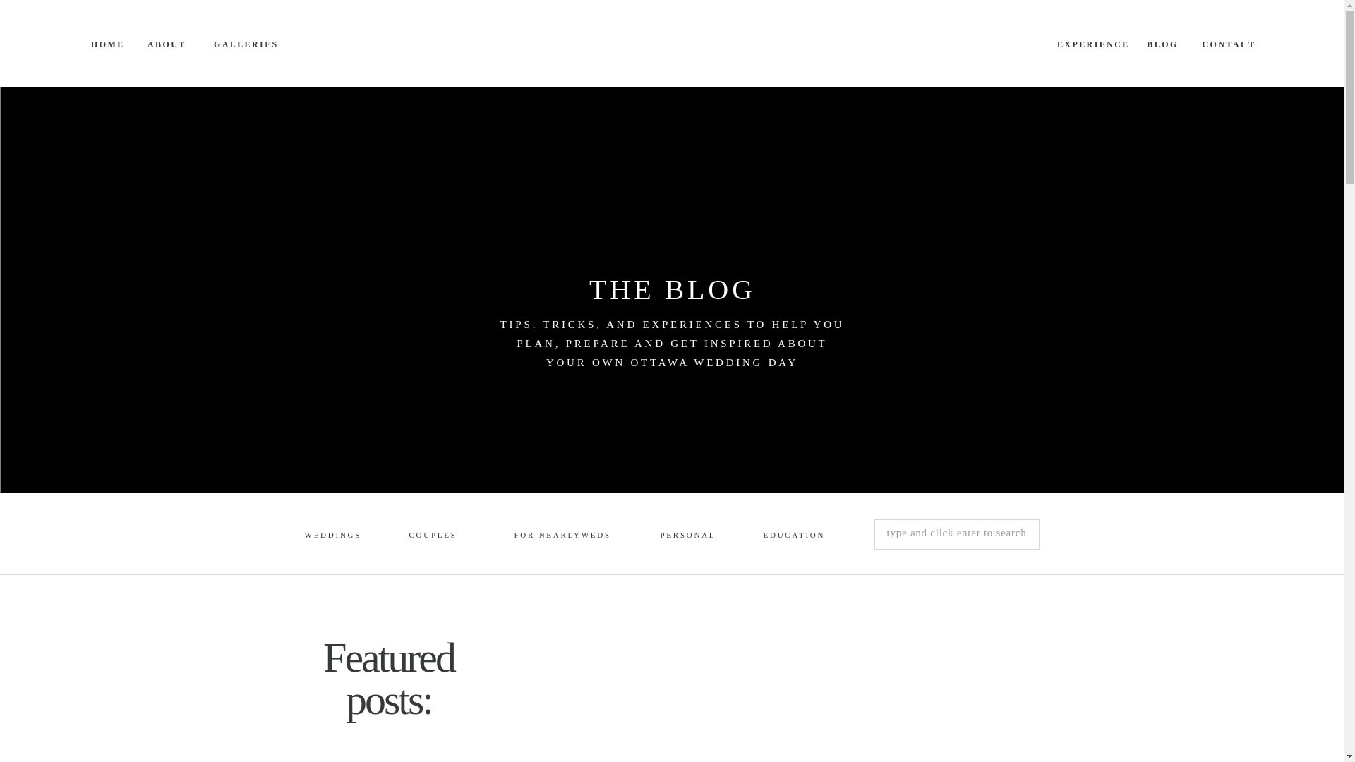 This screenshot has height=762, width=1355. What do you see at coordinates (793, 536) in the screenshot?
I see `EDUCATION` at bounding box center [793, 536].